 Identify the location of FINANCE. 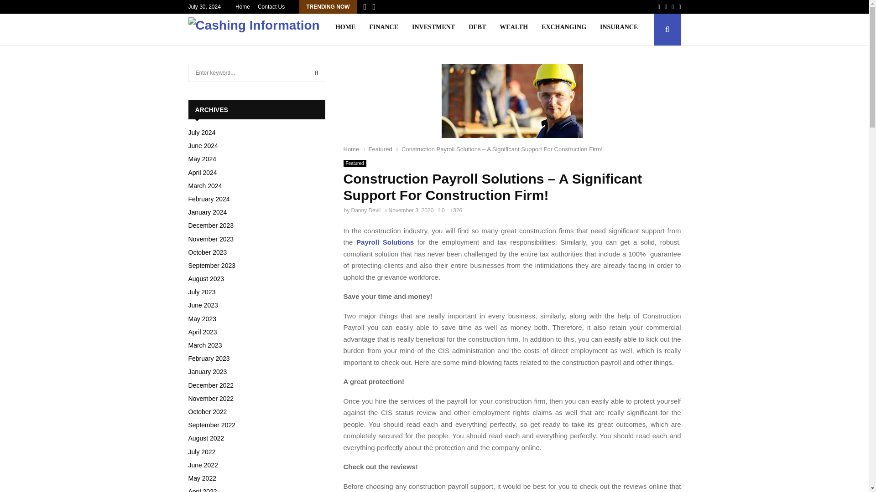
(383, 30).